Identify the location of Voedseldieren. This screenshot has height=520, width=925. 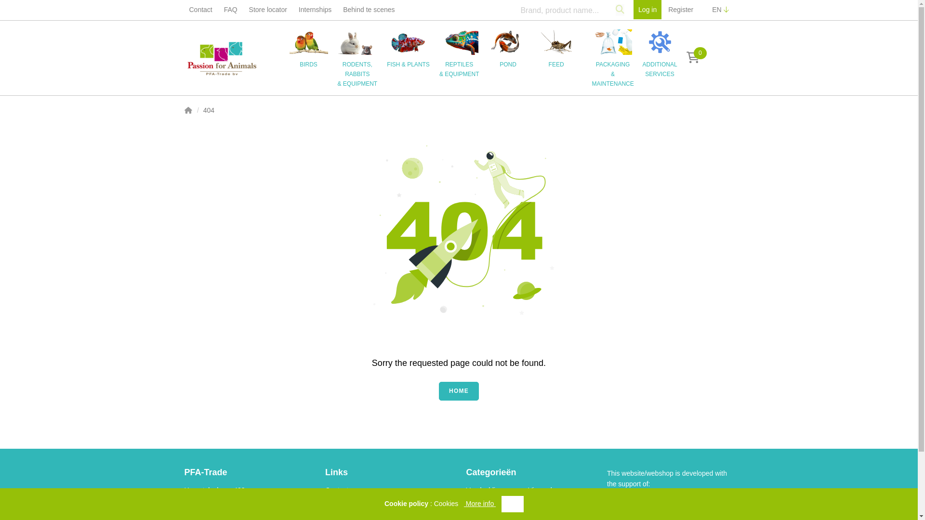
(488, 490).